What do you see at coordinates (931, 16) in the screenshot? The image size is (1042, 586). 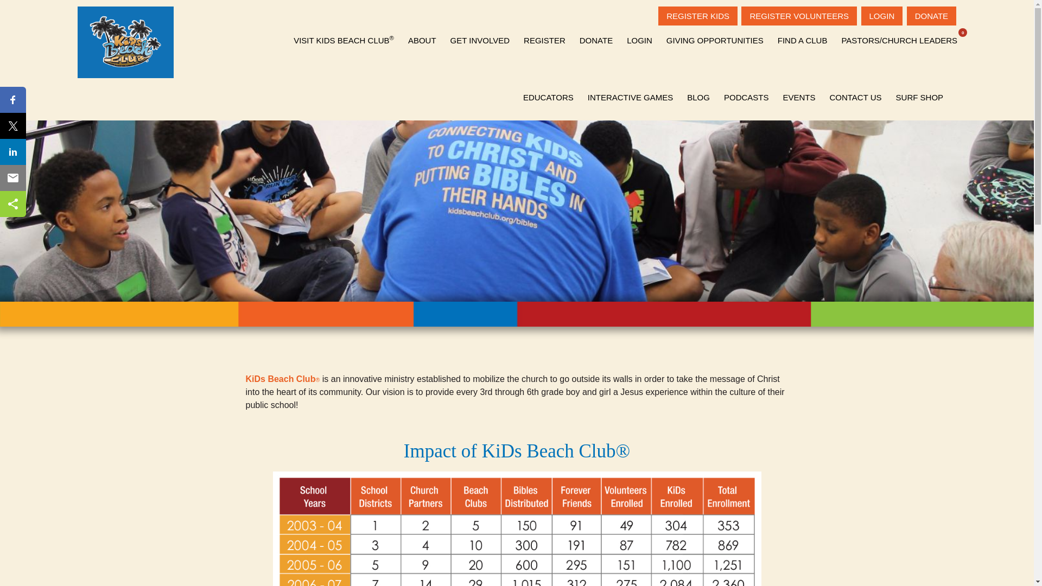 I see `DONATE` at bounding box center [931, 16].